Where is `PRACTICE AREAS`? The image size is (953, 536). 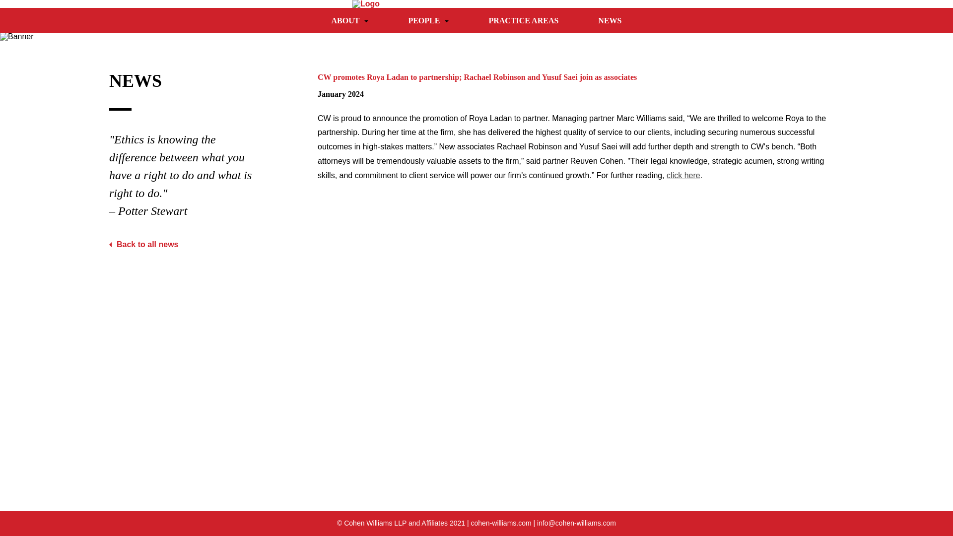
PRACTICE AREAS is located at coordinates (523, 20).